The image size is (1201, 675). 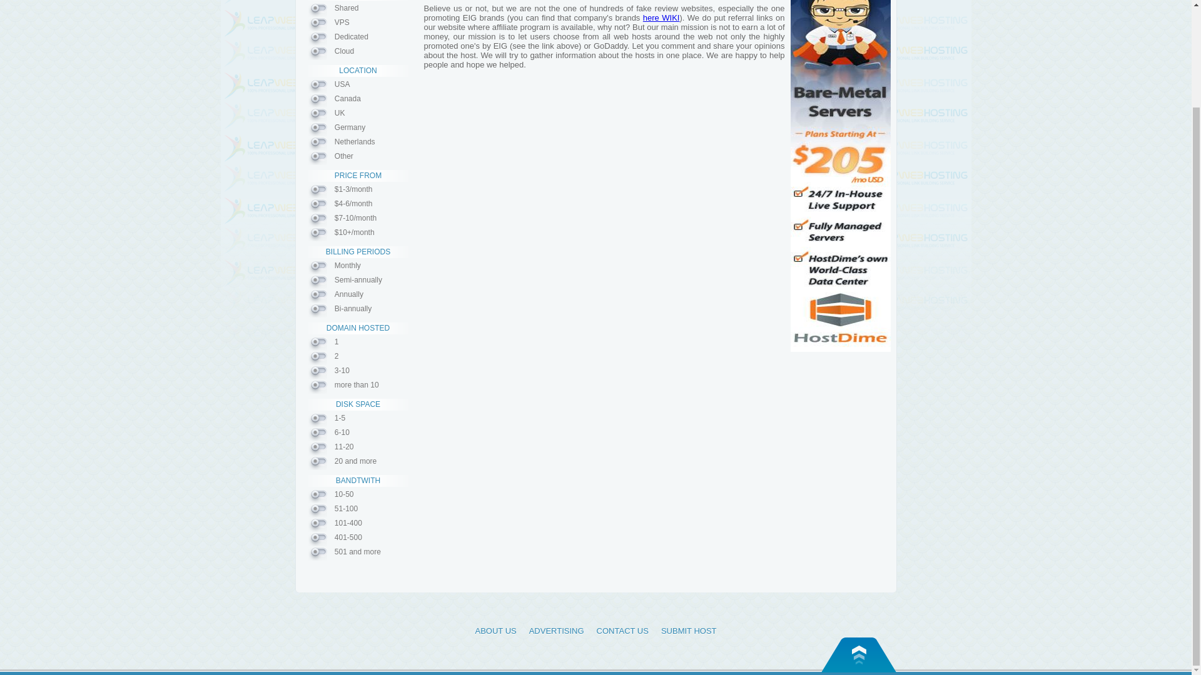 What do you see at coordinates (622, 631) in the screenshot?
I see `CONTACT US` at bounding box center [622, 631].